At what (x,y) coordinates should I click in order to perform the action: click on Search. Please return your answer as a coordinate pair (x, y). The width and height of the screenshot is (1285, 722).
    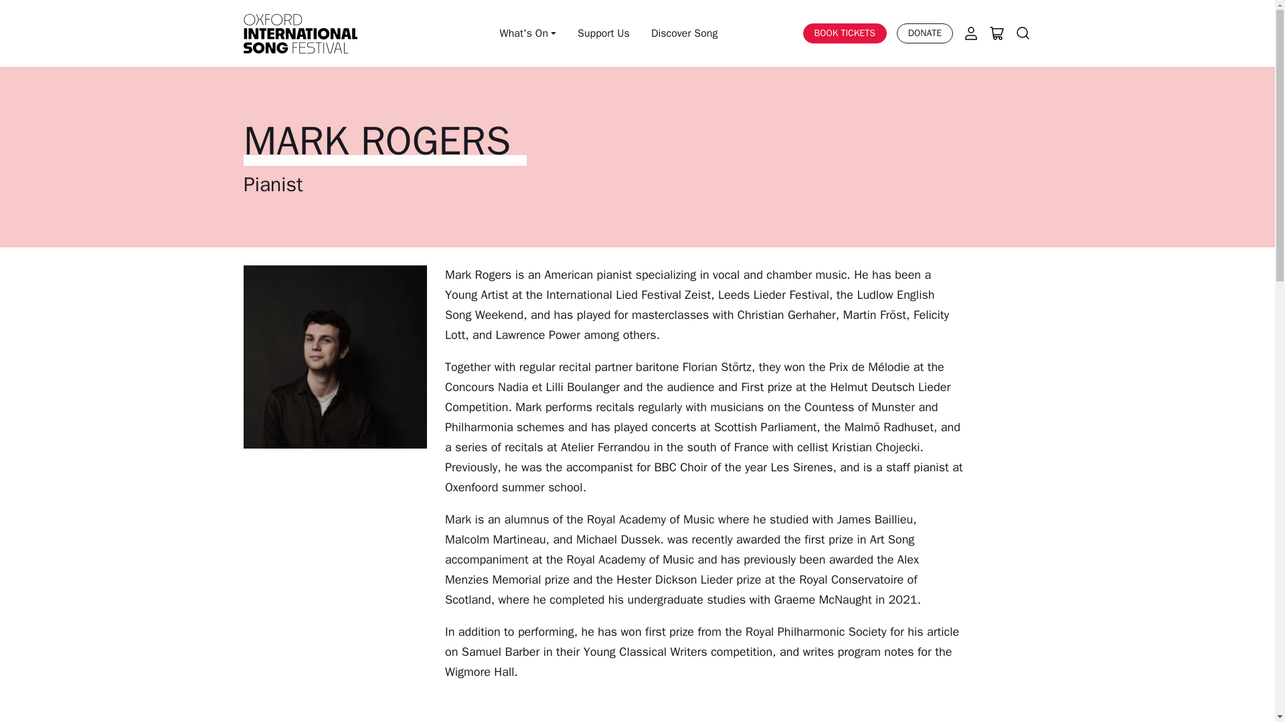
    Looking at the image, I should click on (1023, 33).